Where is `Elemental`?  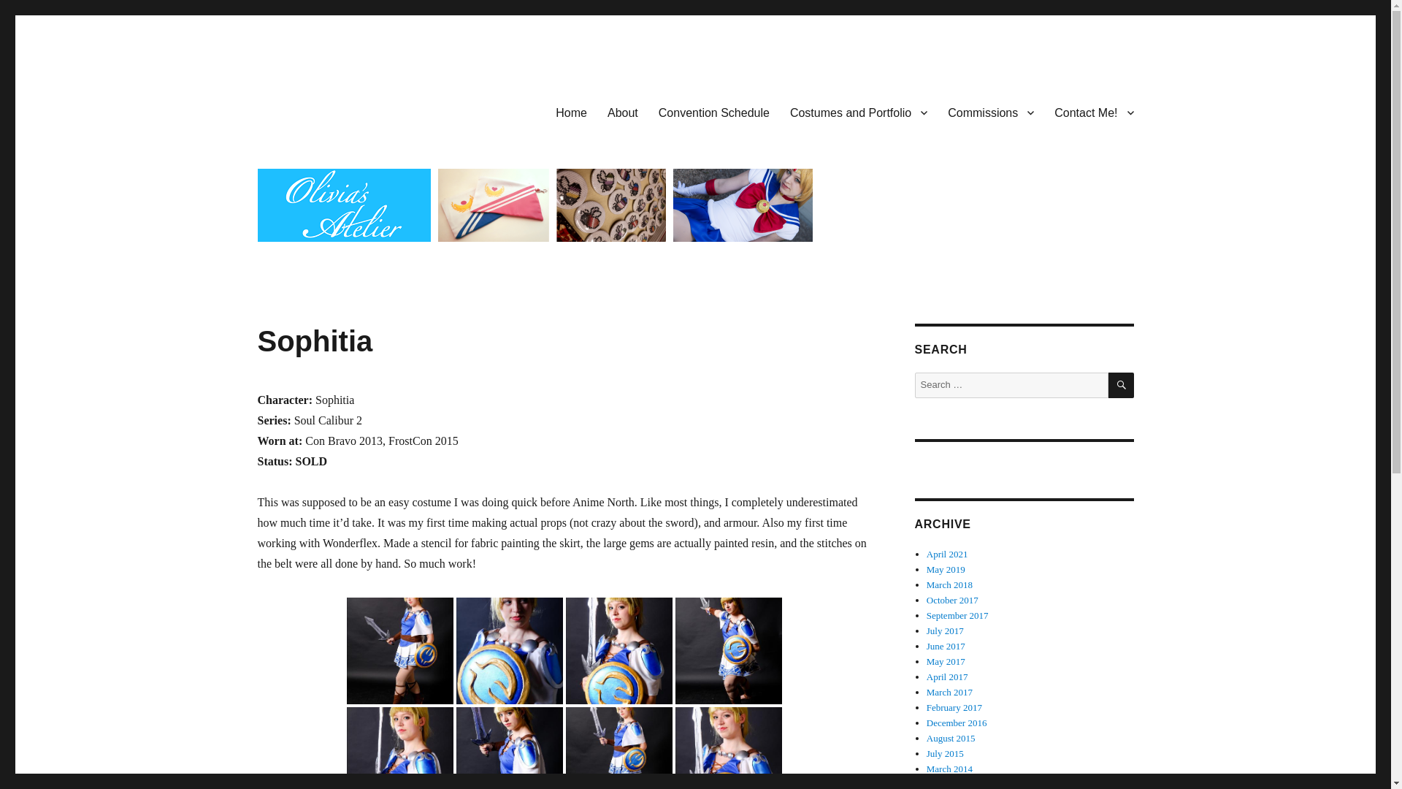 Elemental is located at coordinates (508, 734).